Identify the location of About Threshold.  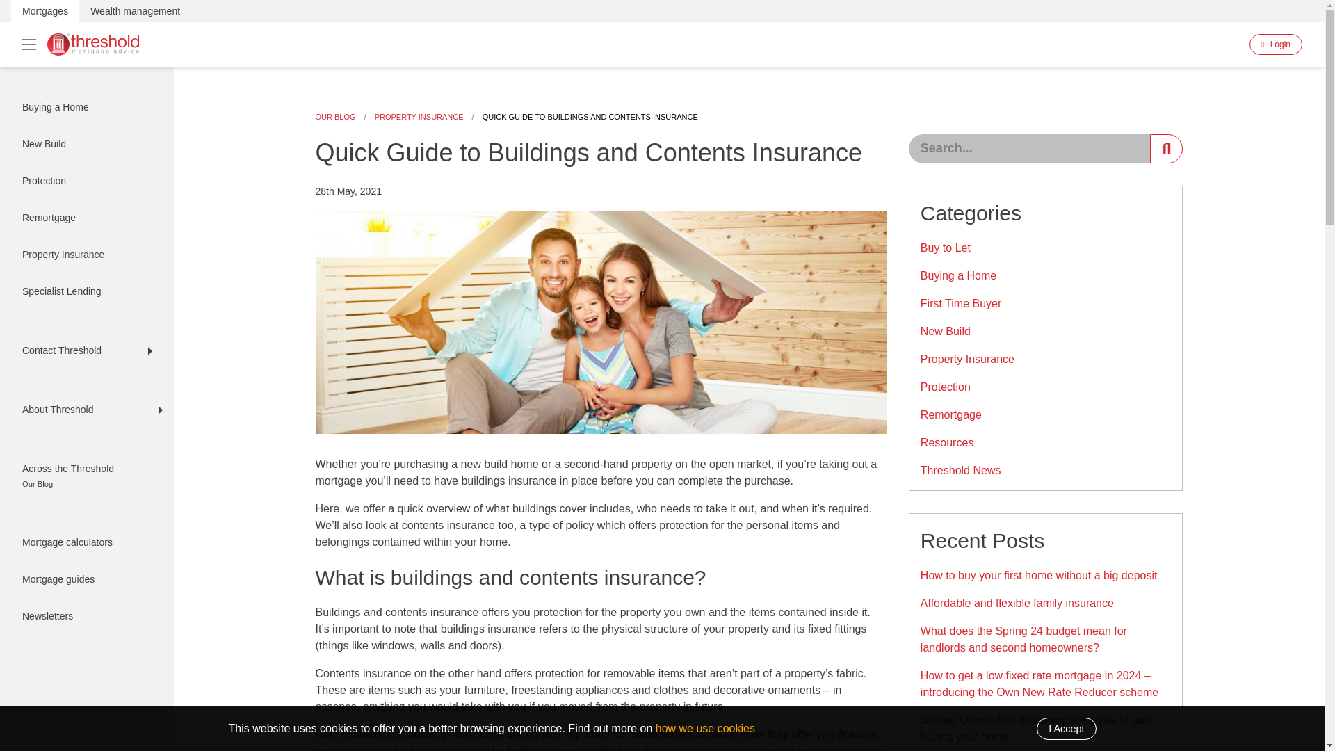
(86, 409).